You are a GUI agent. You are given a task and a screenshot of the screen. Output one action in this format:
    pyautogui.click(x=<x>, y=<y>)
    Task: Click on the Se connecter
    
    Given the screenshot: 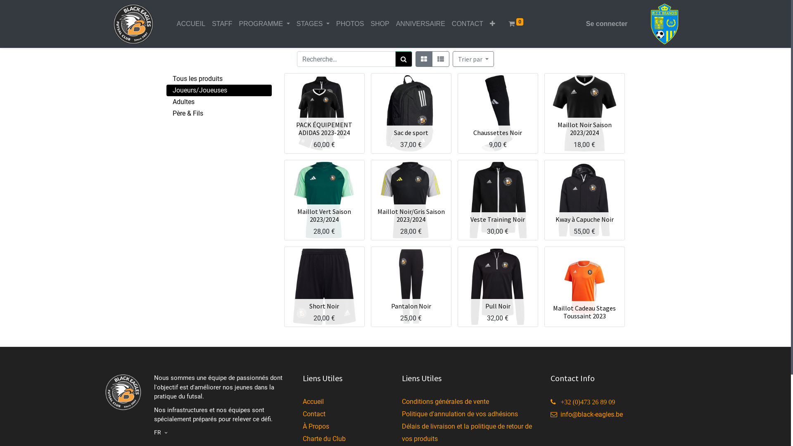 What is the action you would take?
    pyautogui.click(x=607, y=24)
    